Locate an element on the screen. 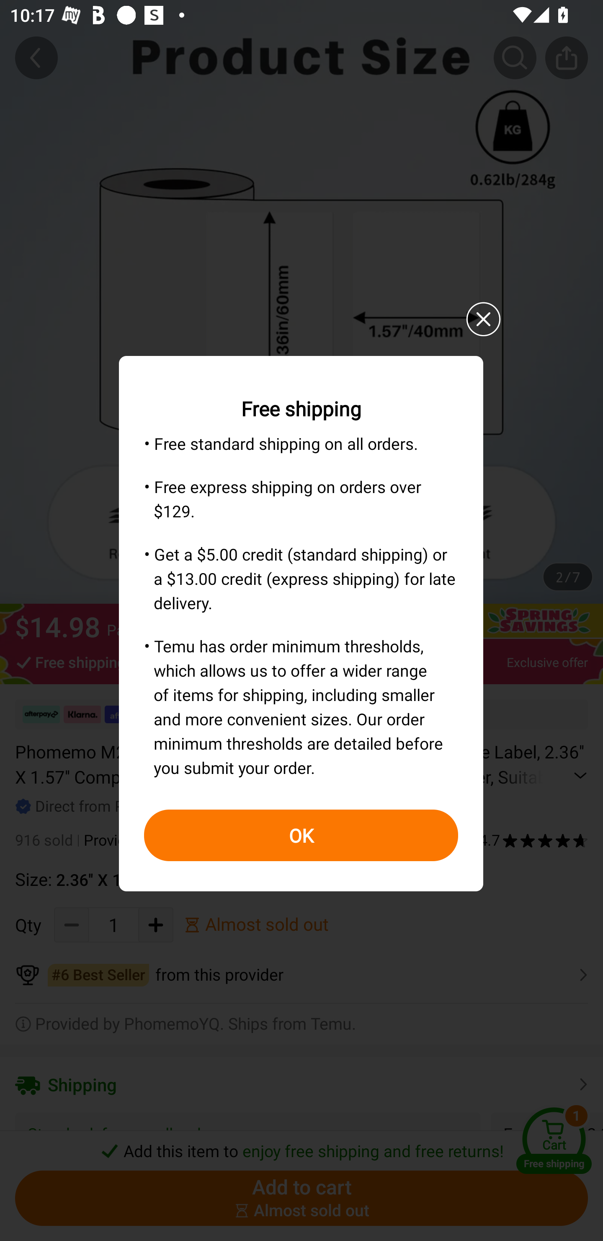  close is located at coordinates (483, 319).